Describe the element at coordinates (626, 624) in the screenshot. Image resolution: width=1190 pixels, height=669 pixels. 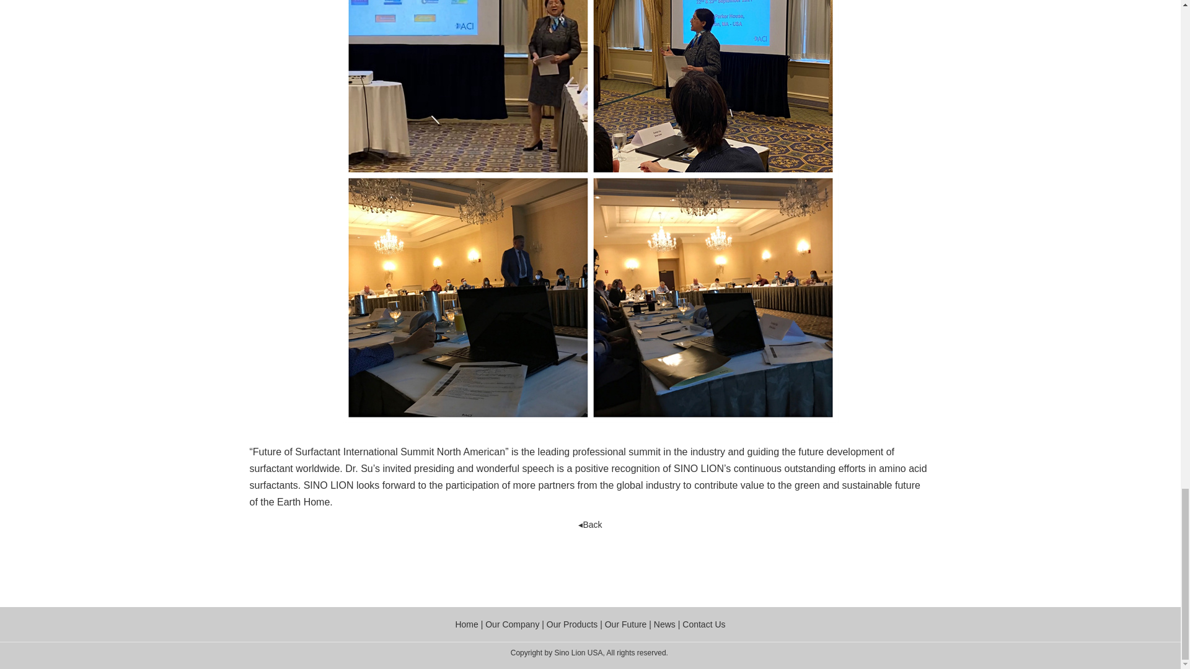
I see `Our Future` at that location.